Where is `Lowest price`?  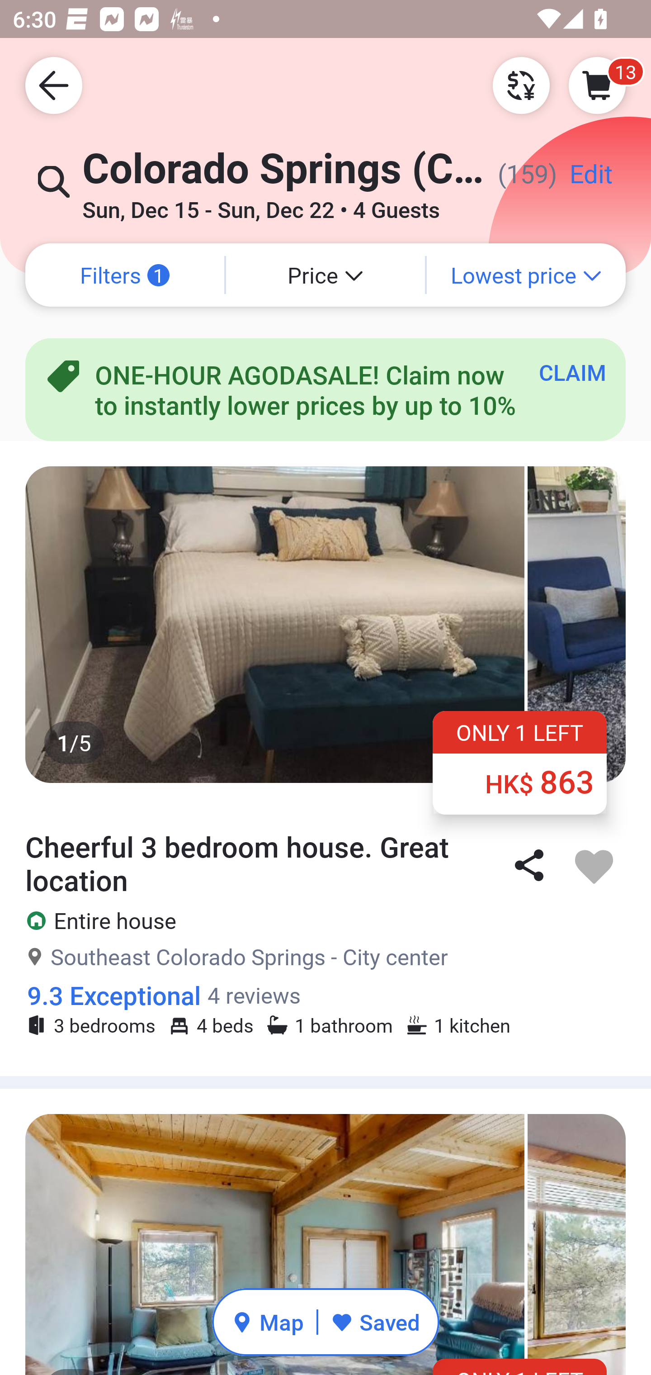
Lowest price is located at coordinates (526, 275).